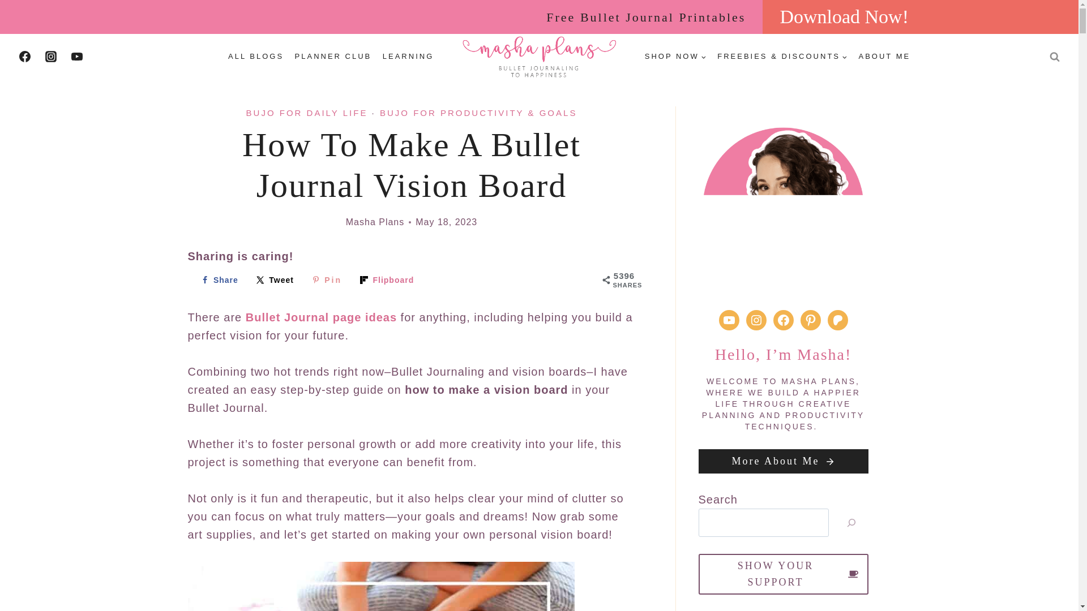 This screenshot has width=1087, height=611. Describe the element at coordinates (326, 279) in the screenshot. I see `Save to Pinterest` at that location.